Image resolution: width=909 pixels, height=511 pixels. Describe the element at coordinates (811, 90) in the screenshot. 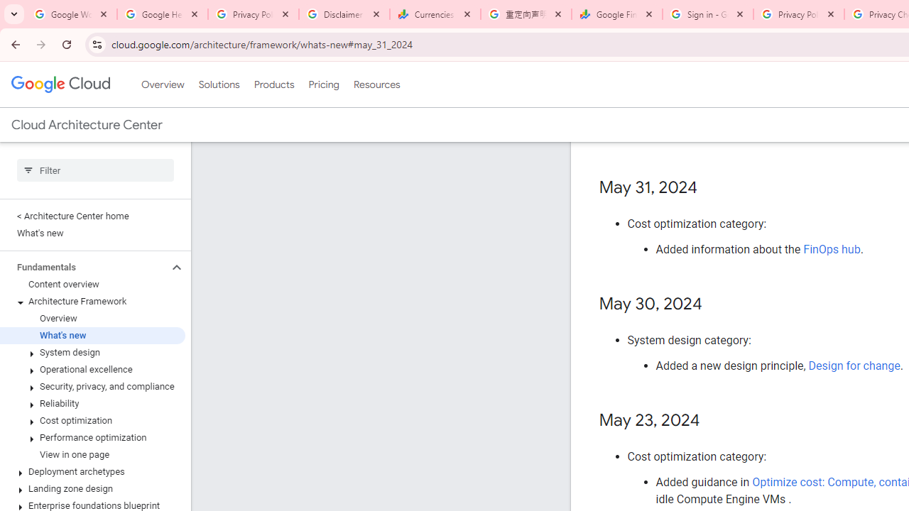

I see `monitoring` at that location.